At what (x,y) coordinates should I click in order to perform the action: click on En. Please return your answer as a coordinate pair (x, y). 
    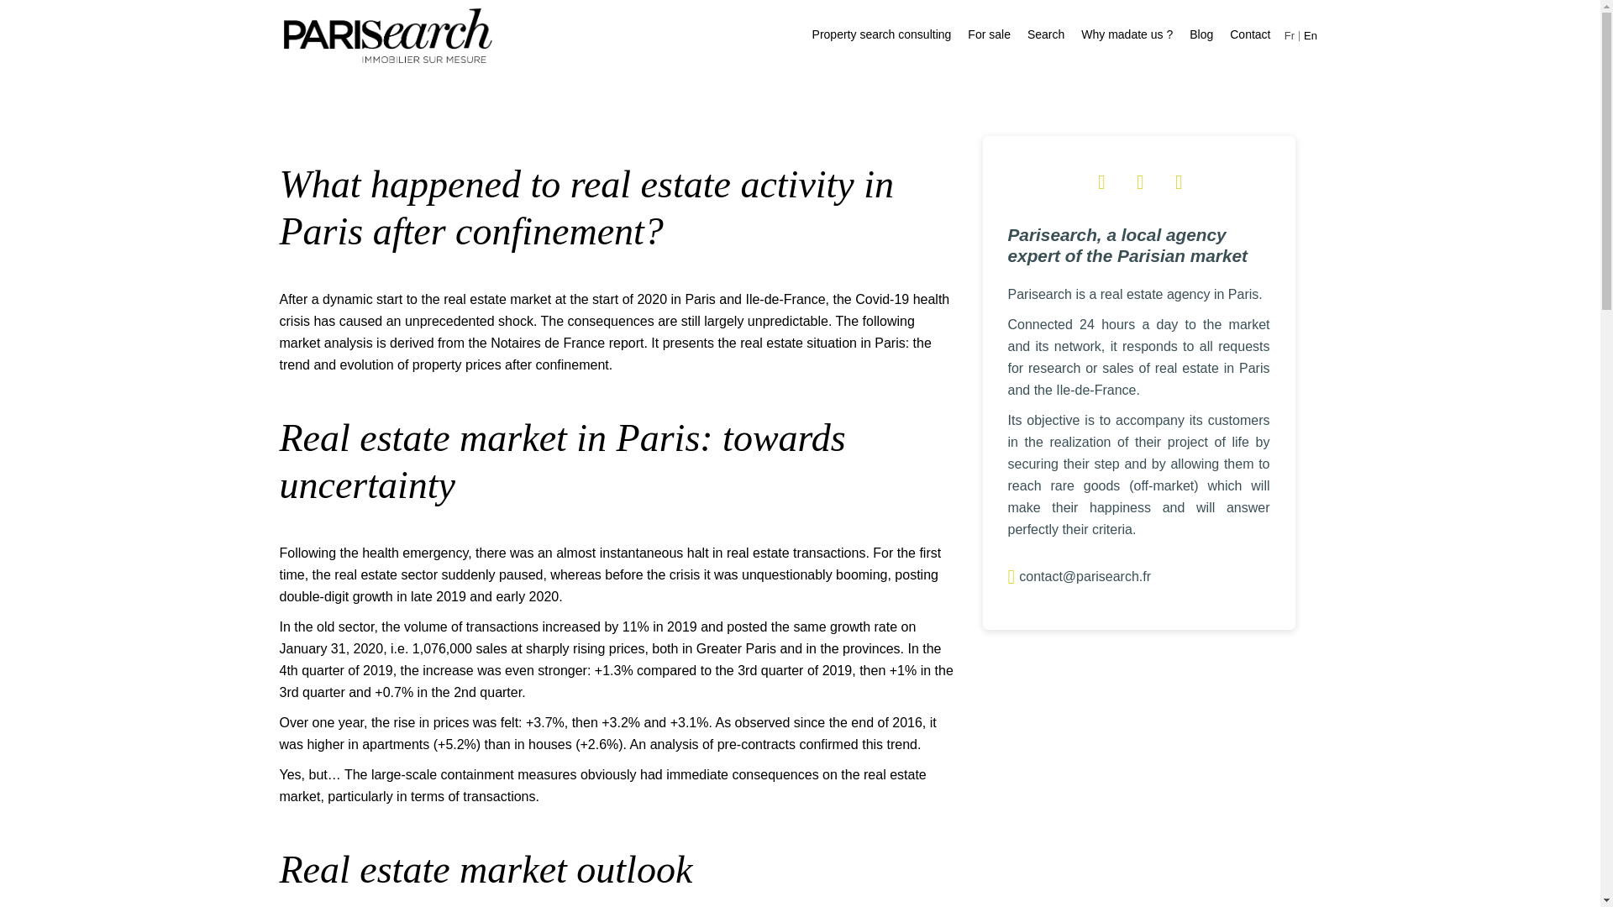
    Looking at the image, I should click on (1311, 35).